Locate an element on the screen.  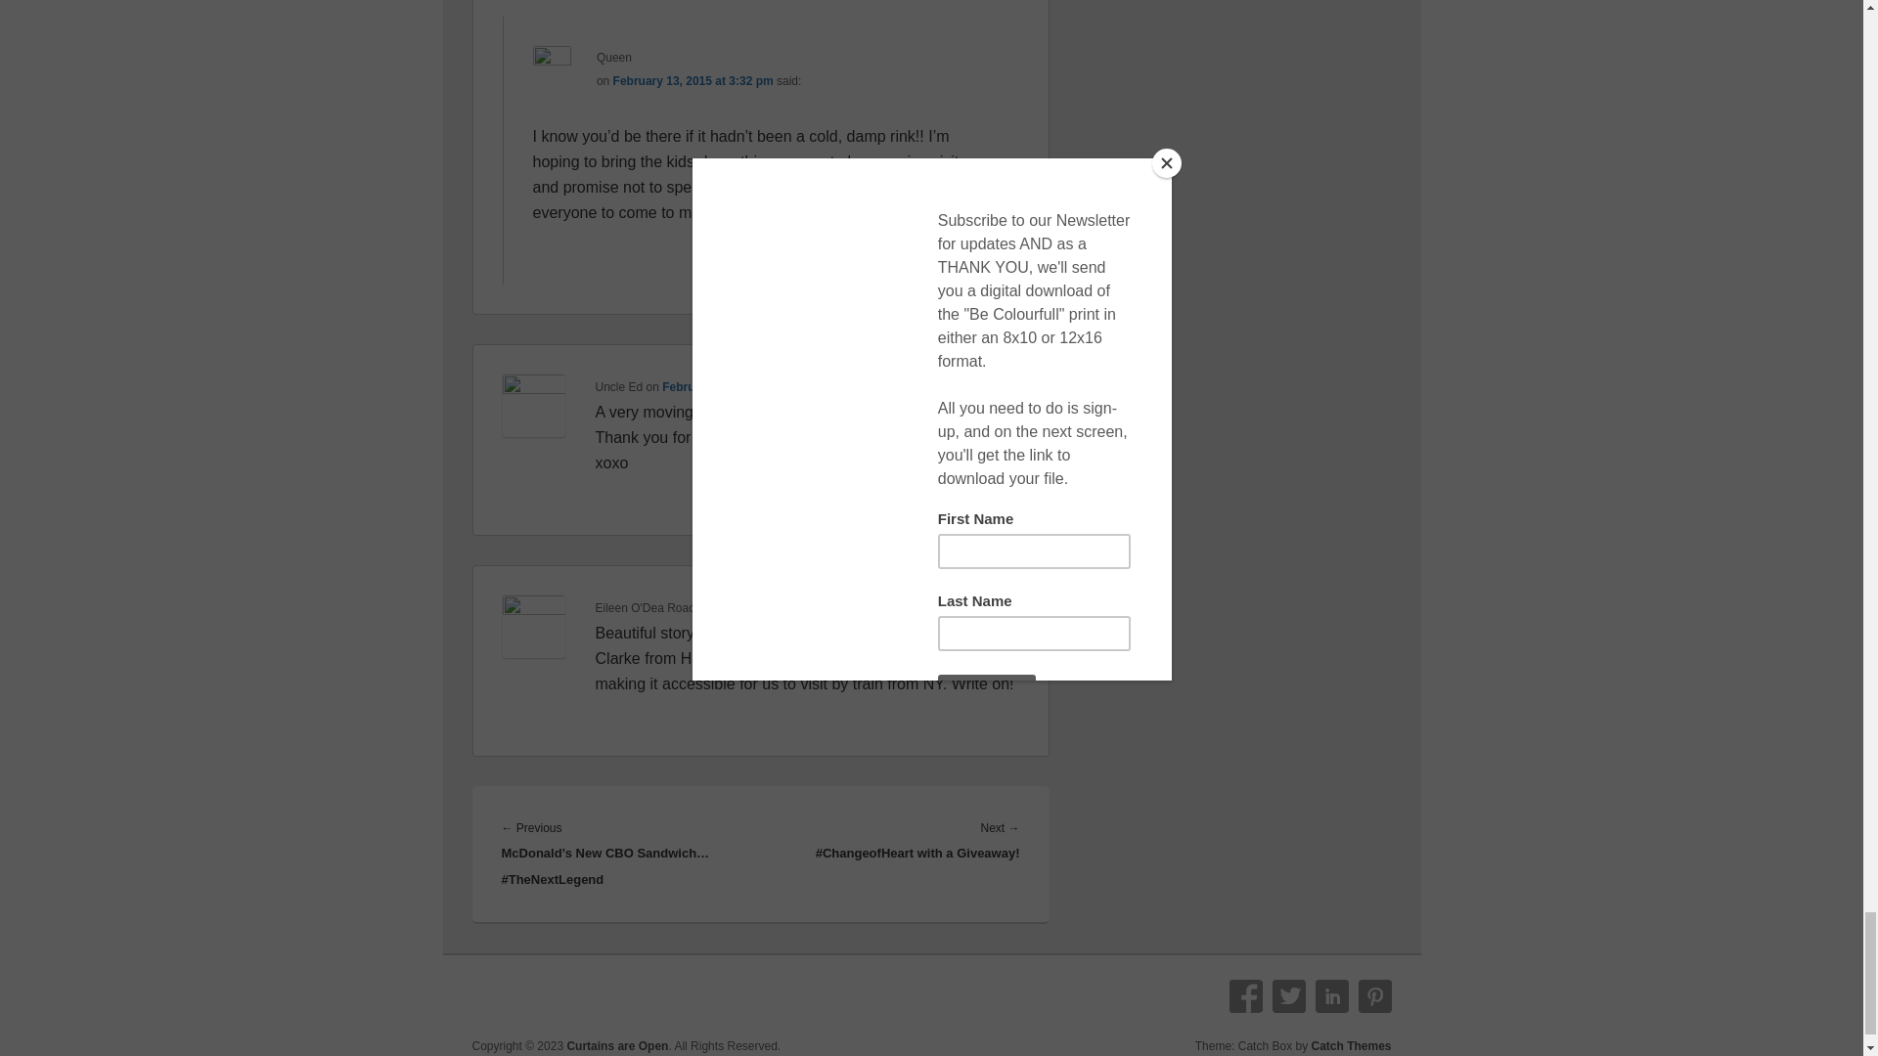
Curtains are Open is located at coordinates (617, 1045).